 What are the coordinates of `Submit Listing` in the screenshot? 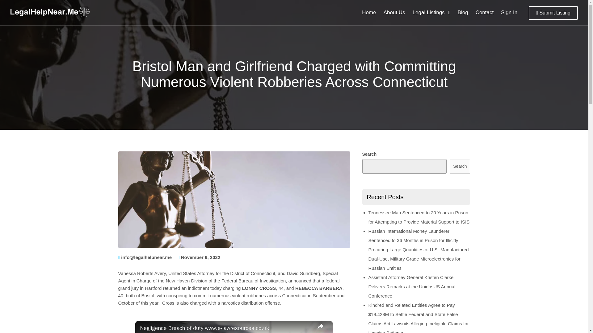 It's located at (553, 13).